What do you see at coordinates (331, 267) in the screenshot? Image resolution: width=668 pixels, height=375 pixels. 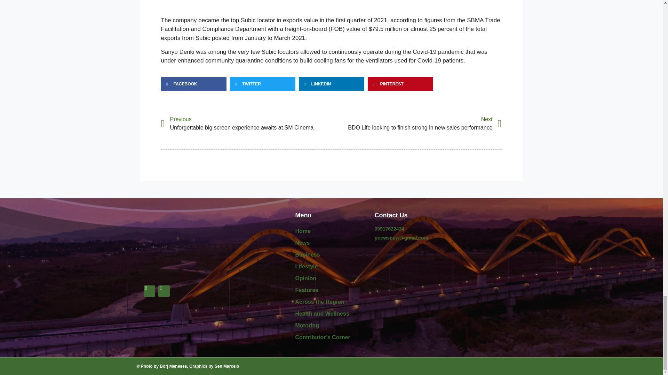 I see `Lifestyle` at bounding box center [331, 267].